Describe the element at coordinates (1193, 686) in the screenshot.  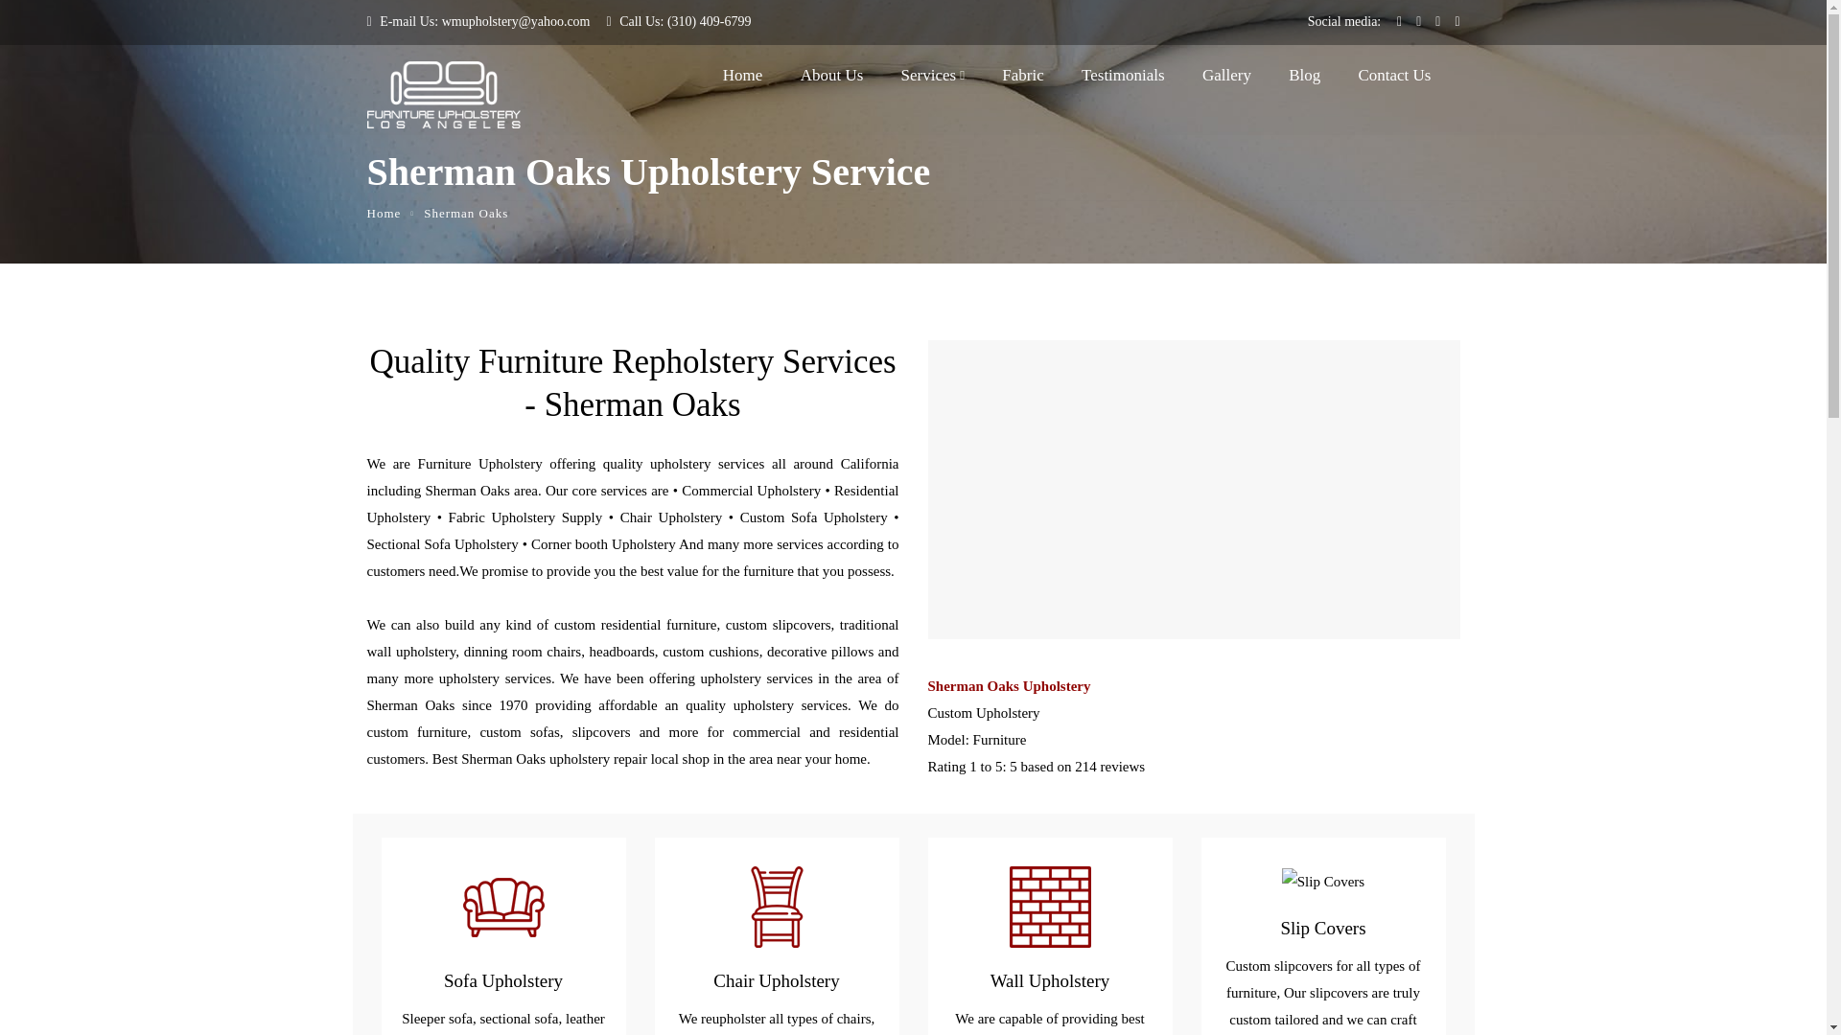
I see `Sherman Oaks Upholstery` at that location.